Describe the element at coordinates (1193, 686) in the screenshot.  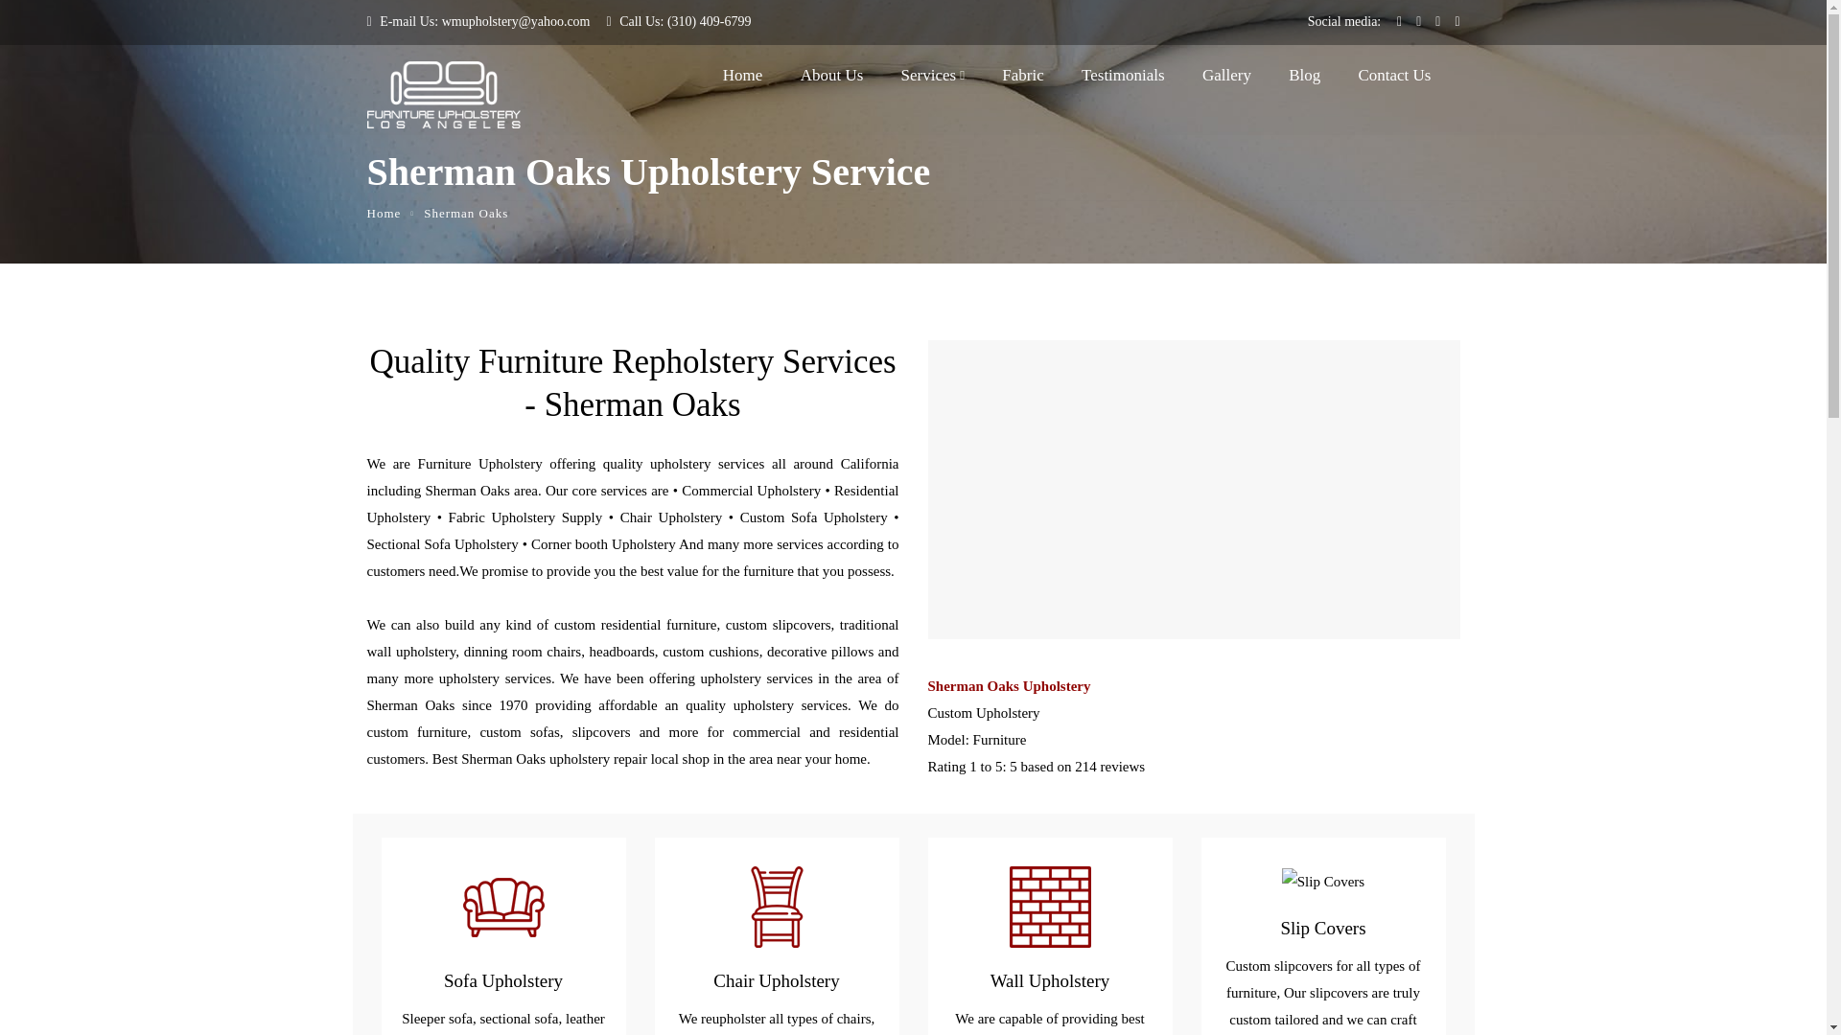
I see `Sherman Oaks Upholstery` at that location.